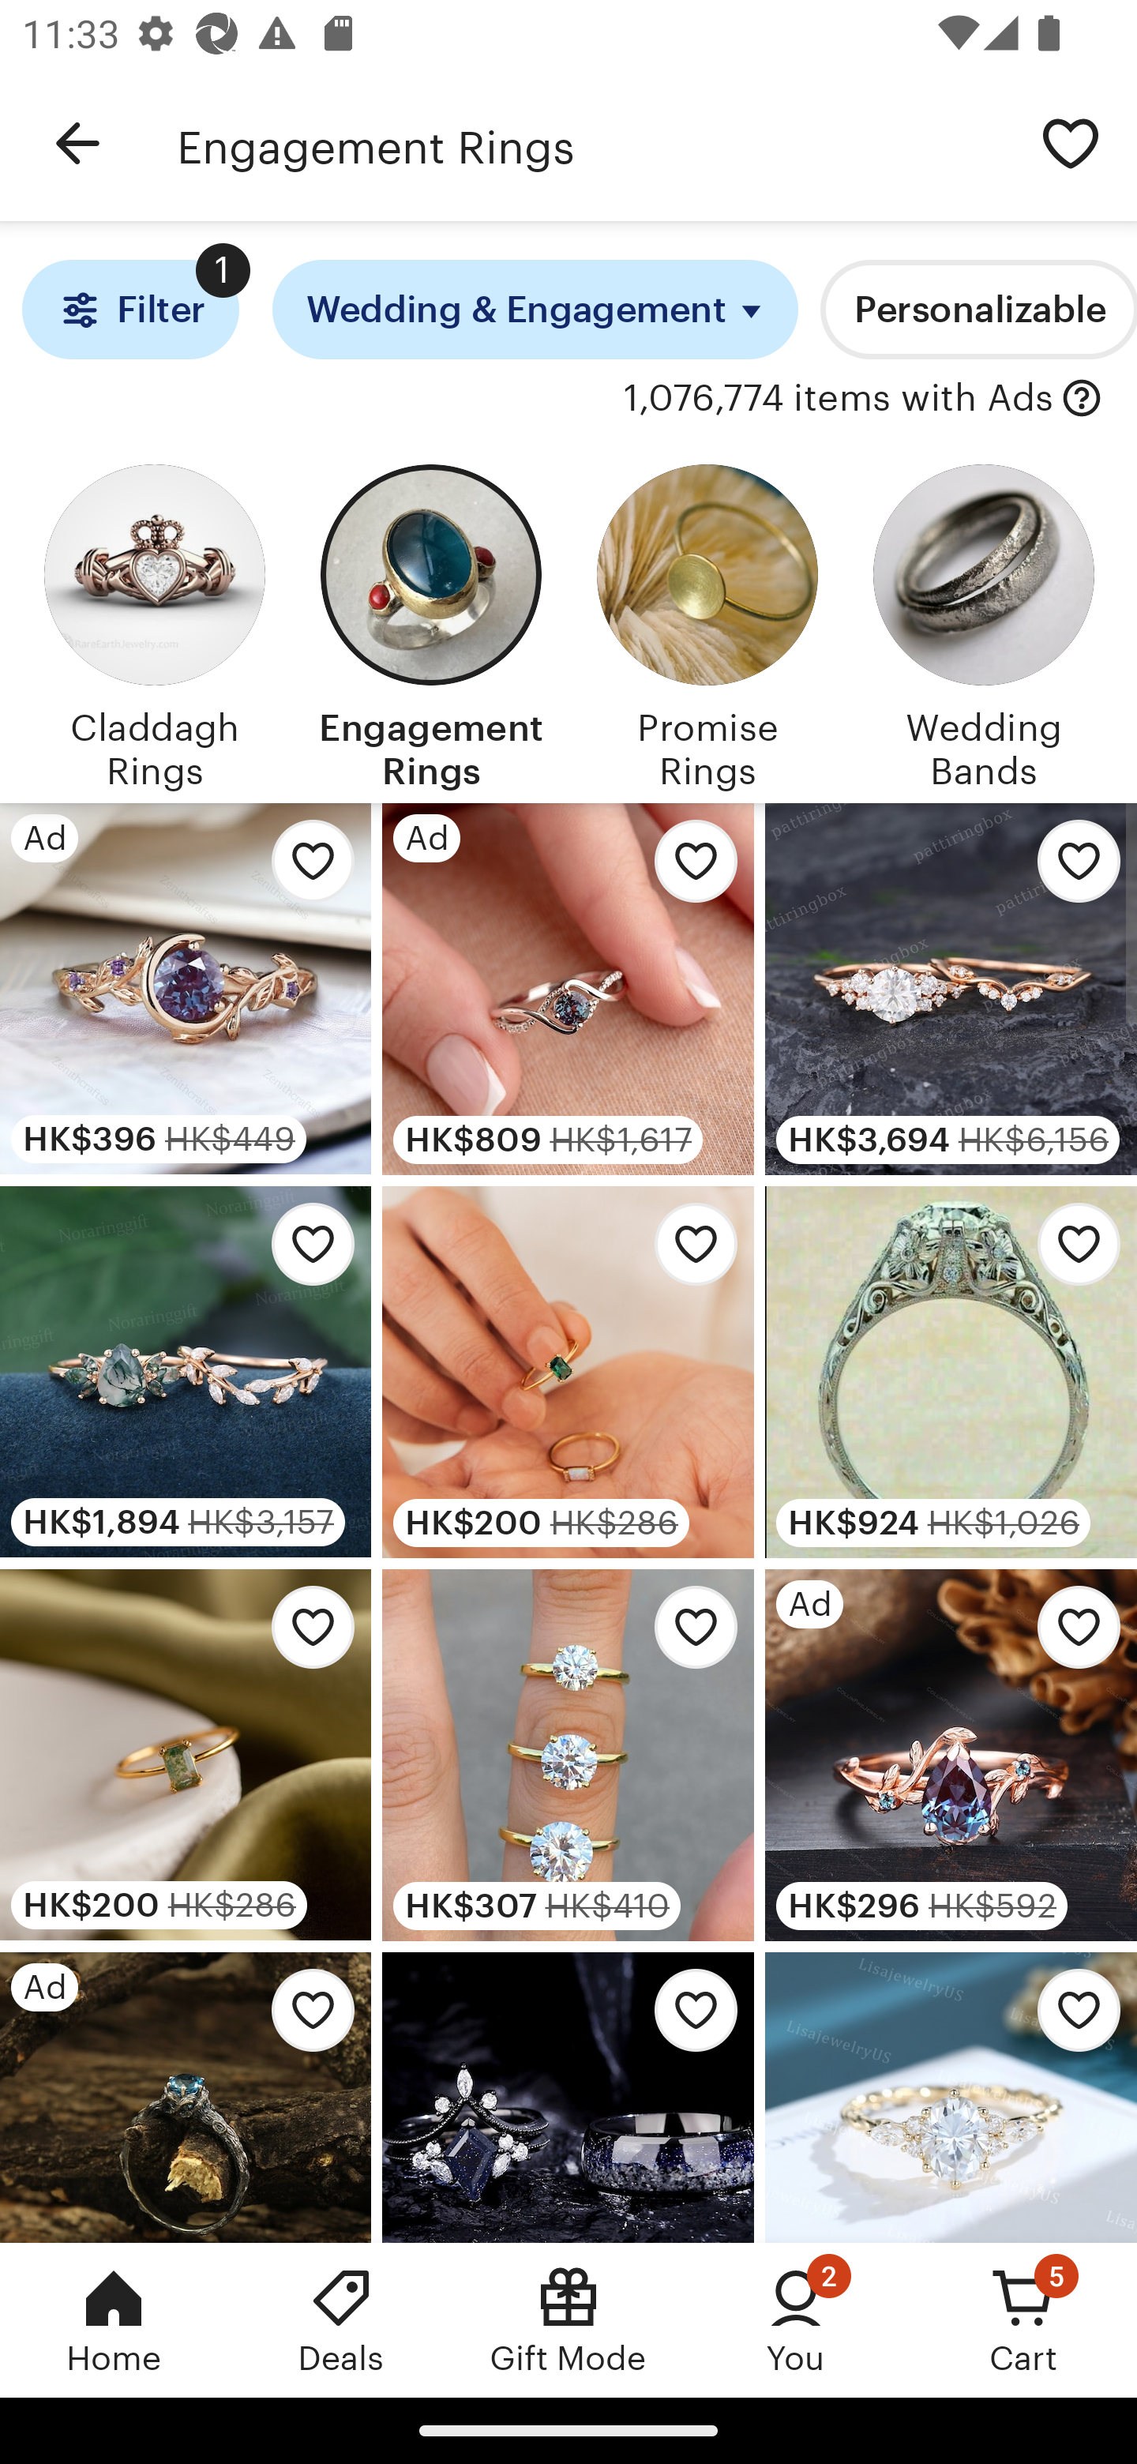 The width and height of the screenshot is (1137, 2464). I want to click on 1,076,774 items with Ads, so click(839, 399).